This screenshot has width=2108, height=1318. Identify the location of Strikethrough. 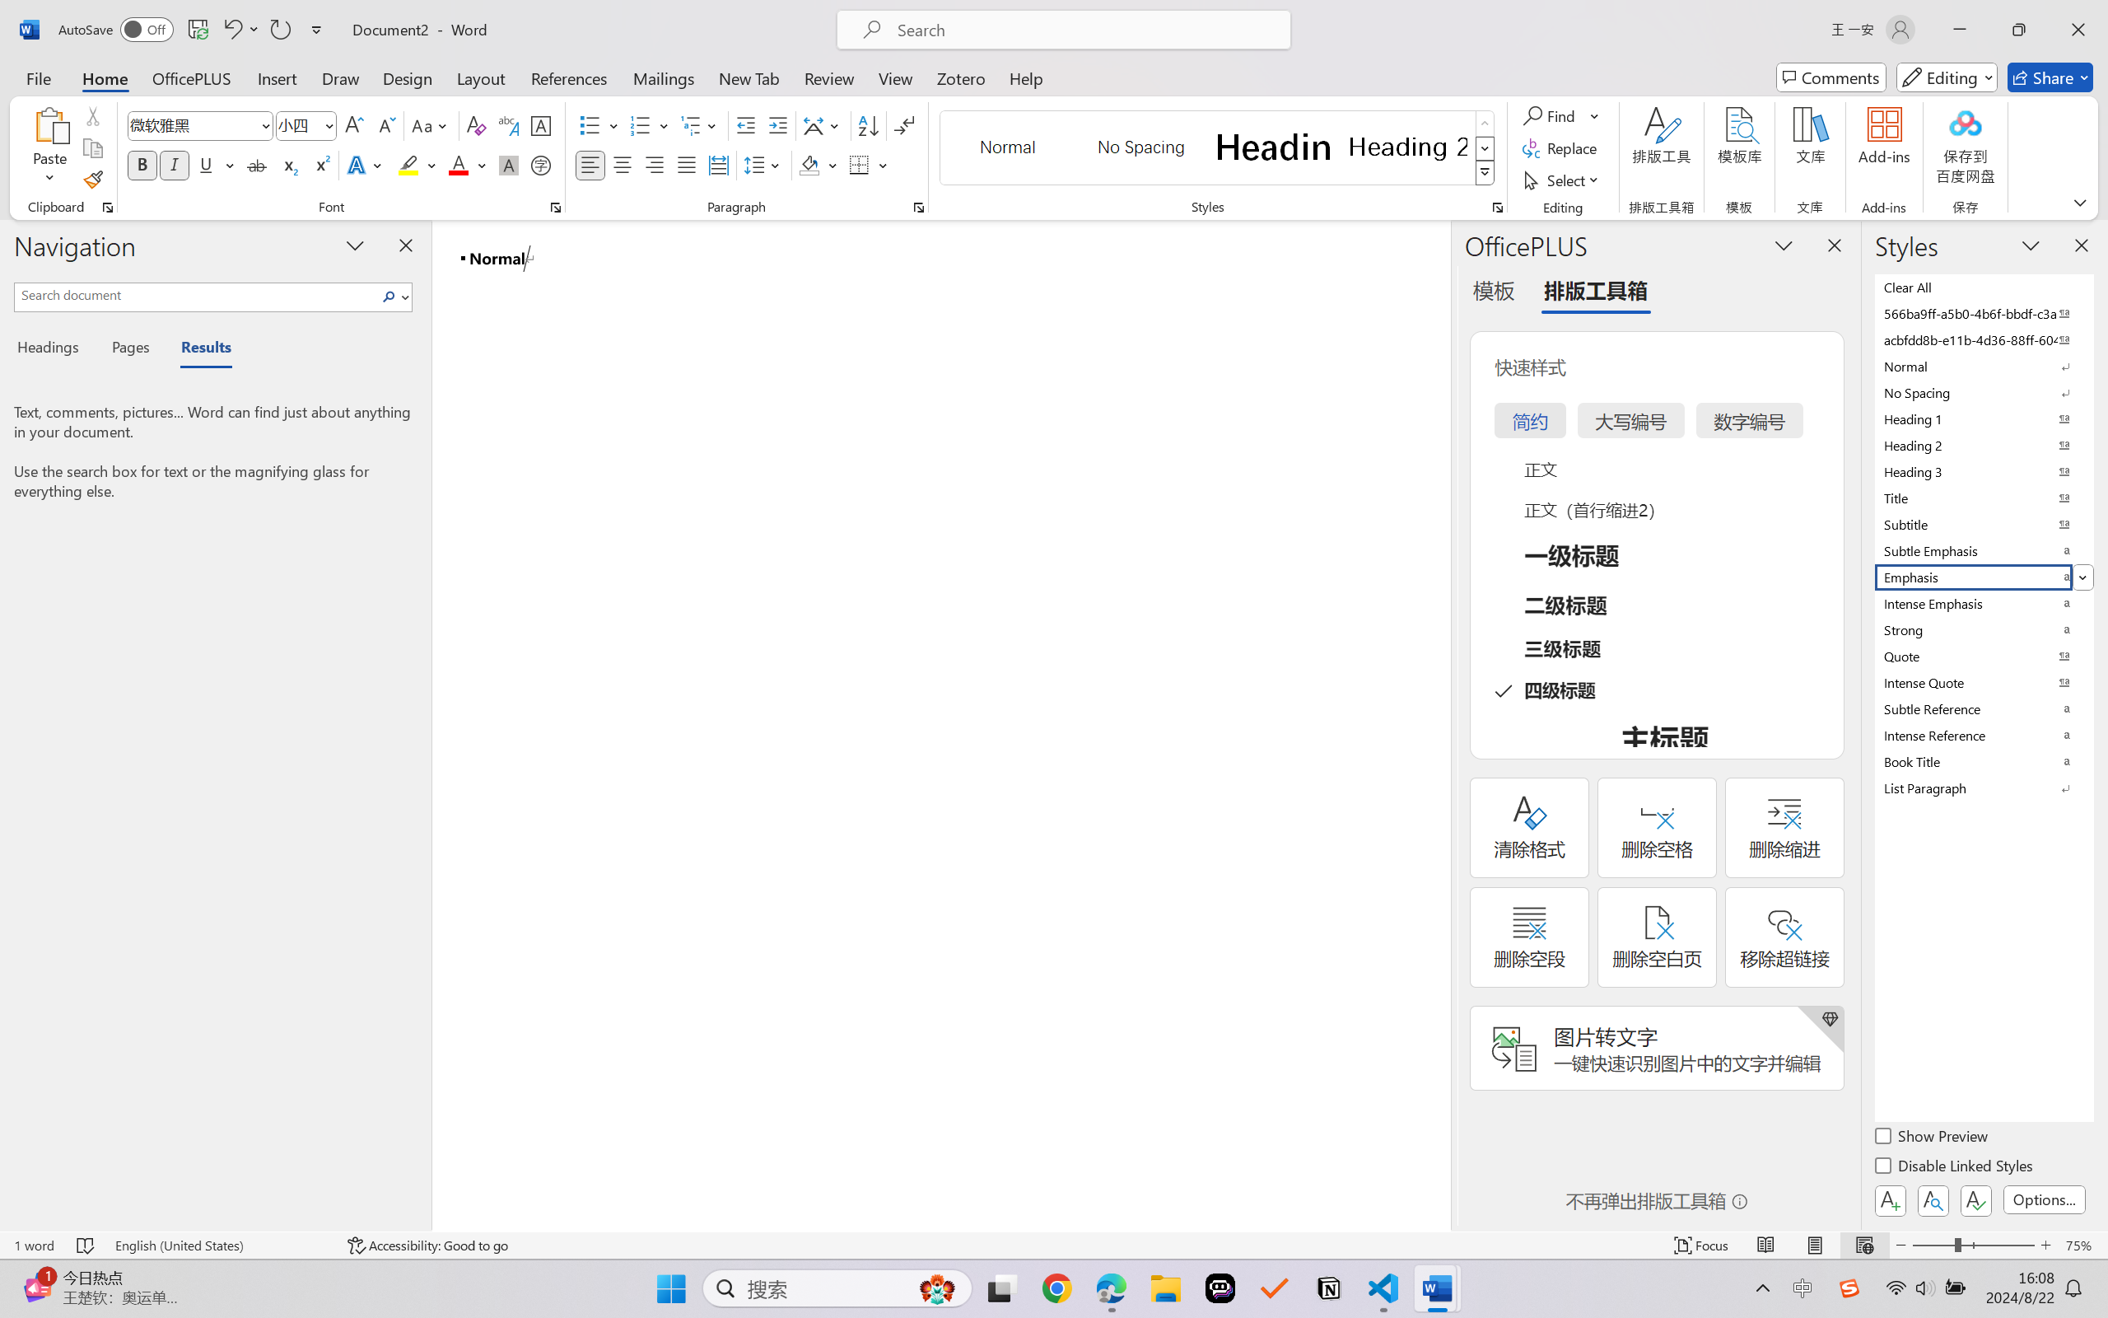
(257, 165).